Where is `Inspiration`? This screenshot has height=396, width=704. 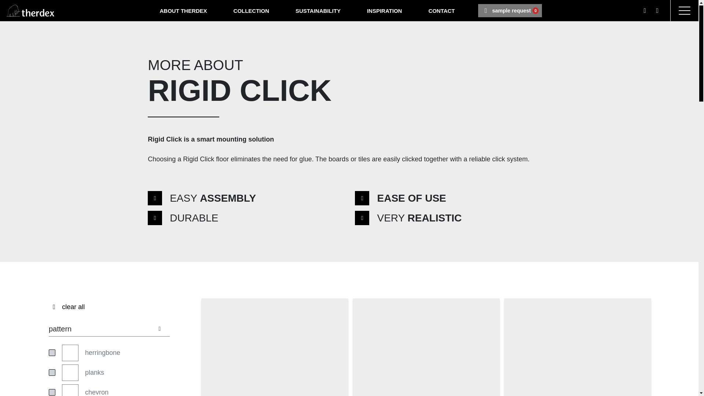 Inspiration is located at coordinates (510, 10).